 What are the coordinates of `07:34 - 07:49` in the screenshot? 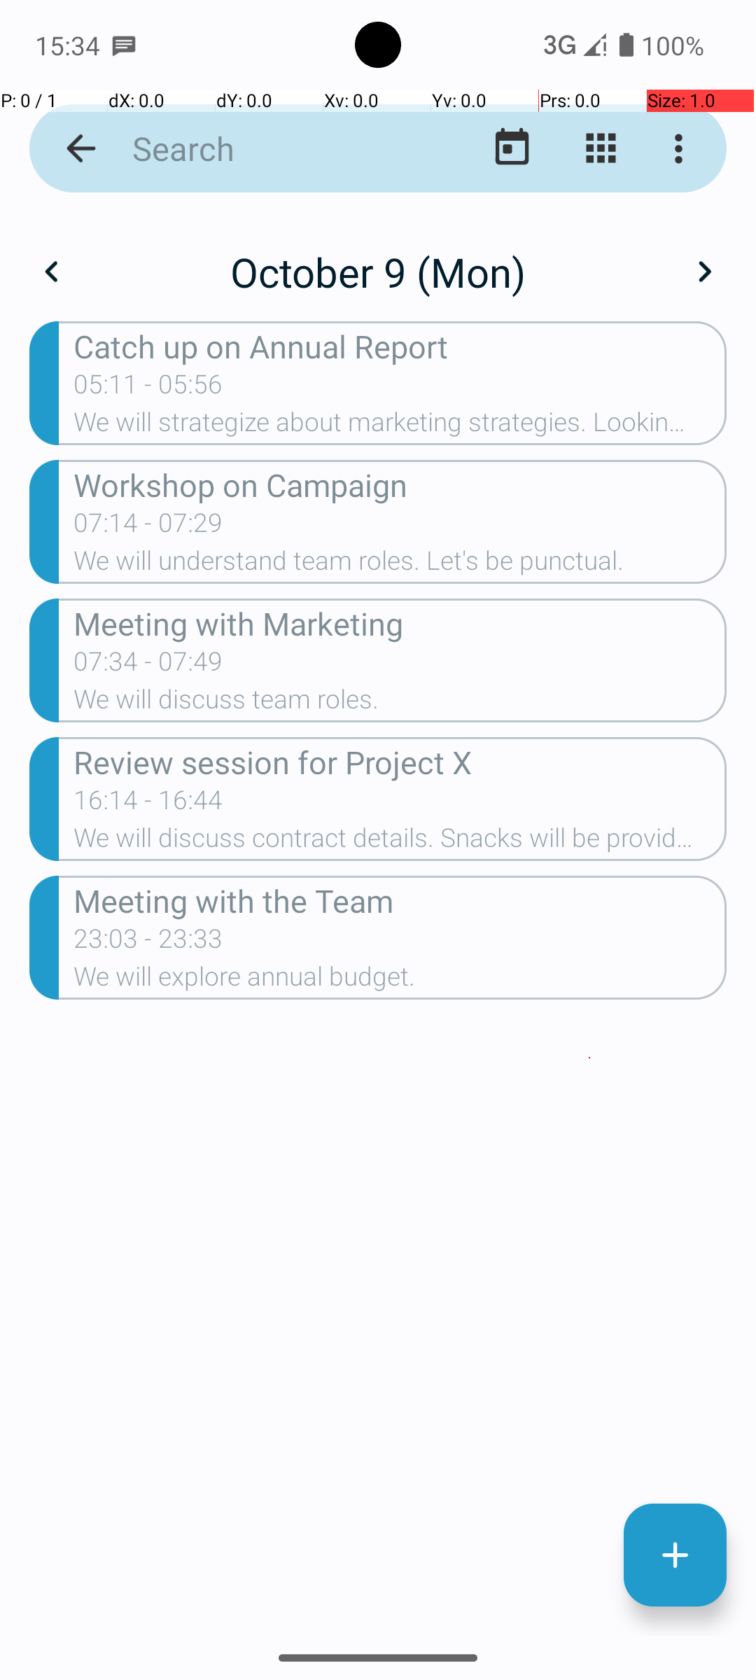 It's located at (148, 665).